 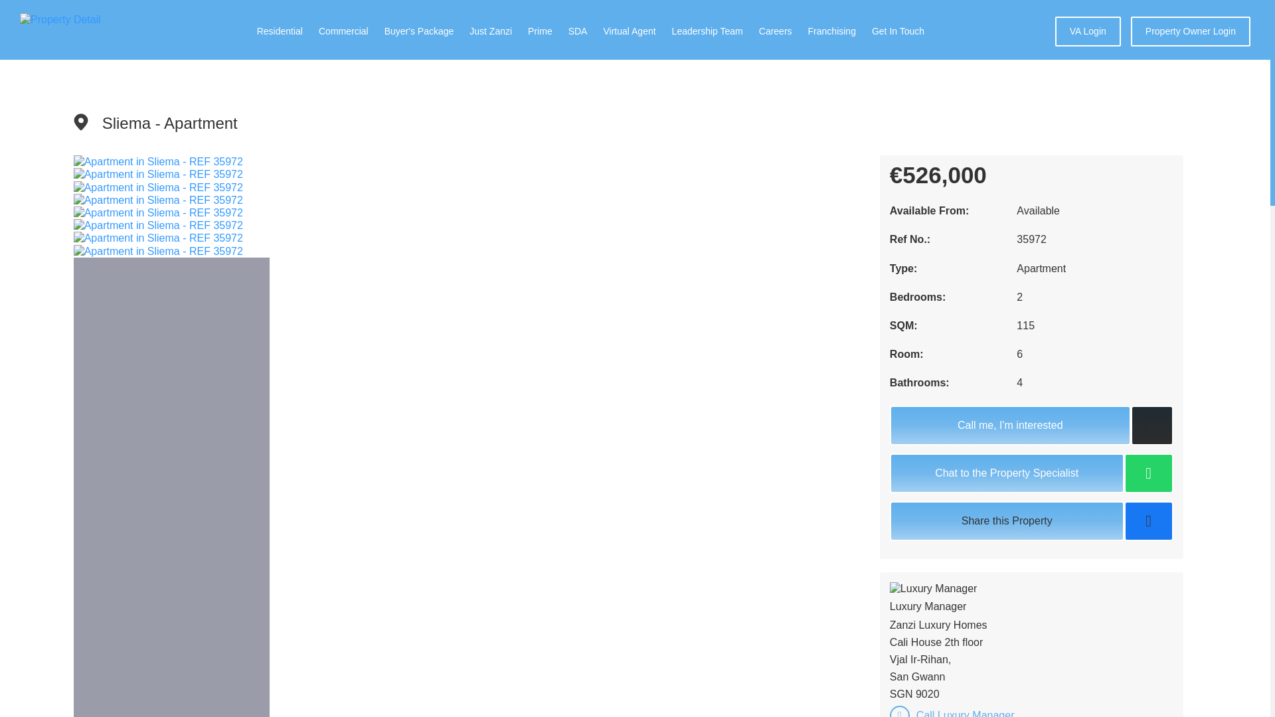 I want to click on Call me, I'm interested, so click(x=1011, y=425).